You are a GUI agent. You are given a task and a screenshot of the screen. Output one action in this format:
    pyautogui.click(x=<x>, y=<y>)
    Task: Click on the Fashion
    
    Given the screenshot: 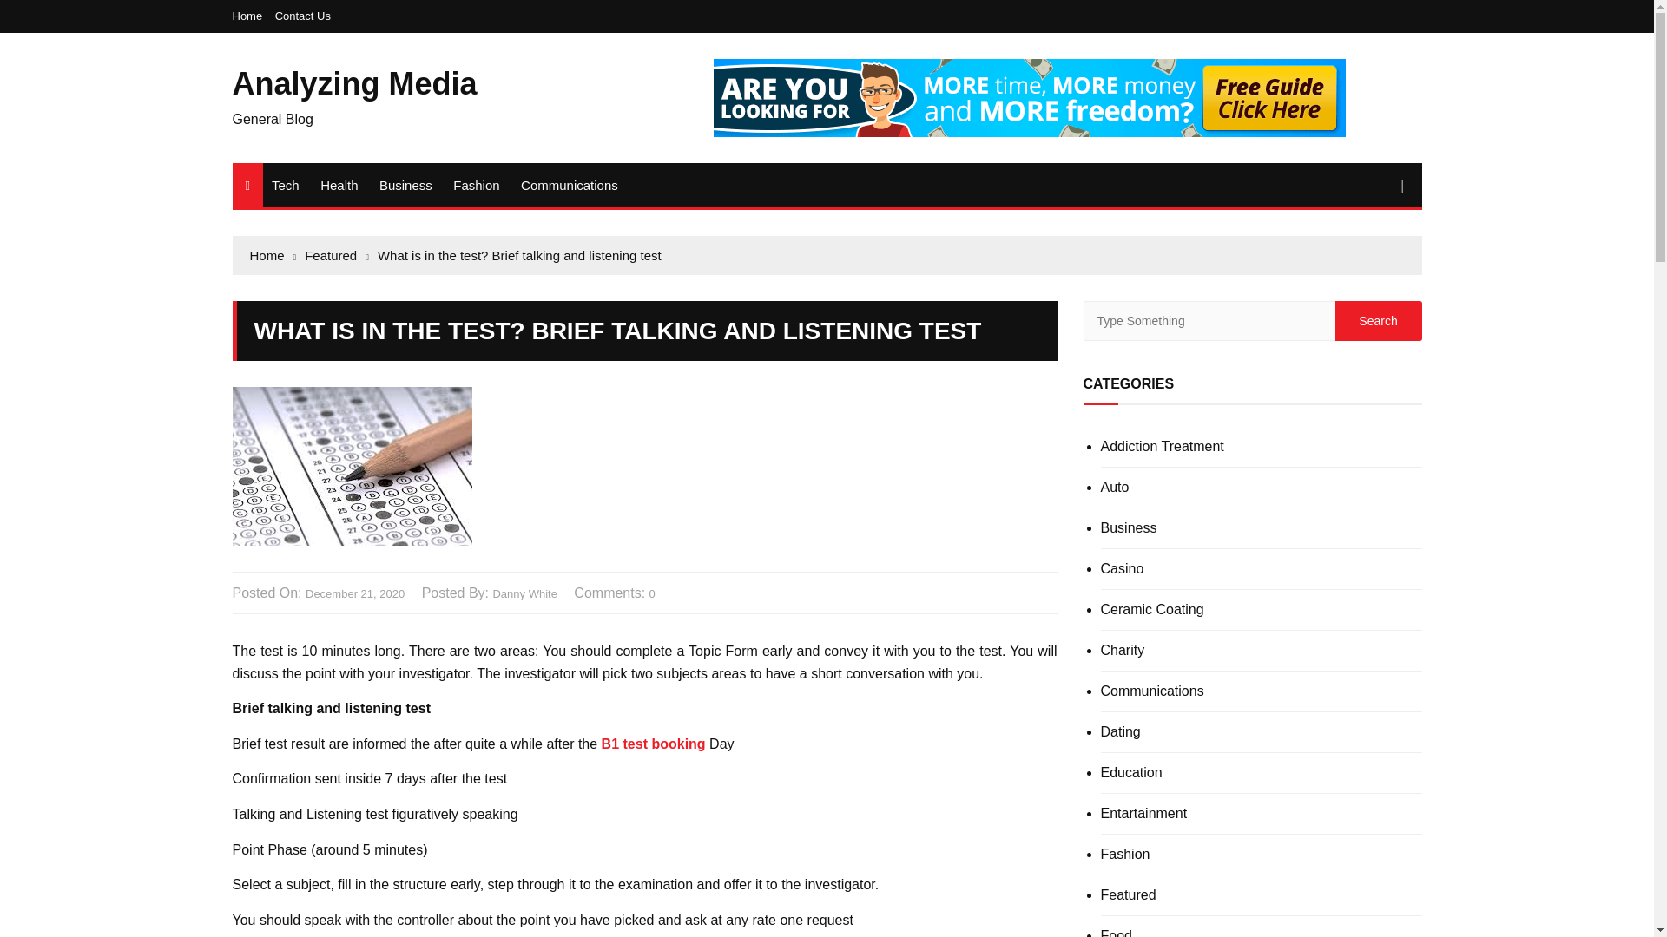 What is the action you would take?
    pyautogui.click(x=476, y=184)
    